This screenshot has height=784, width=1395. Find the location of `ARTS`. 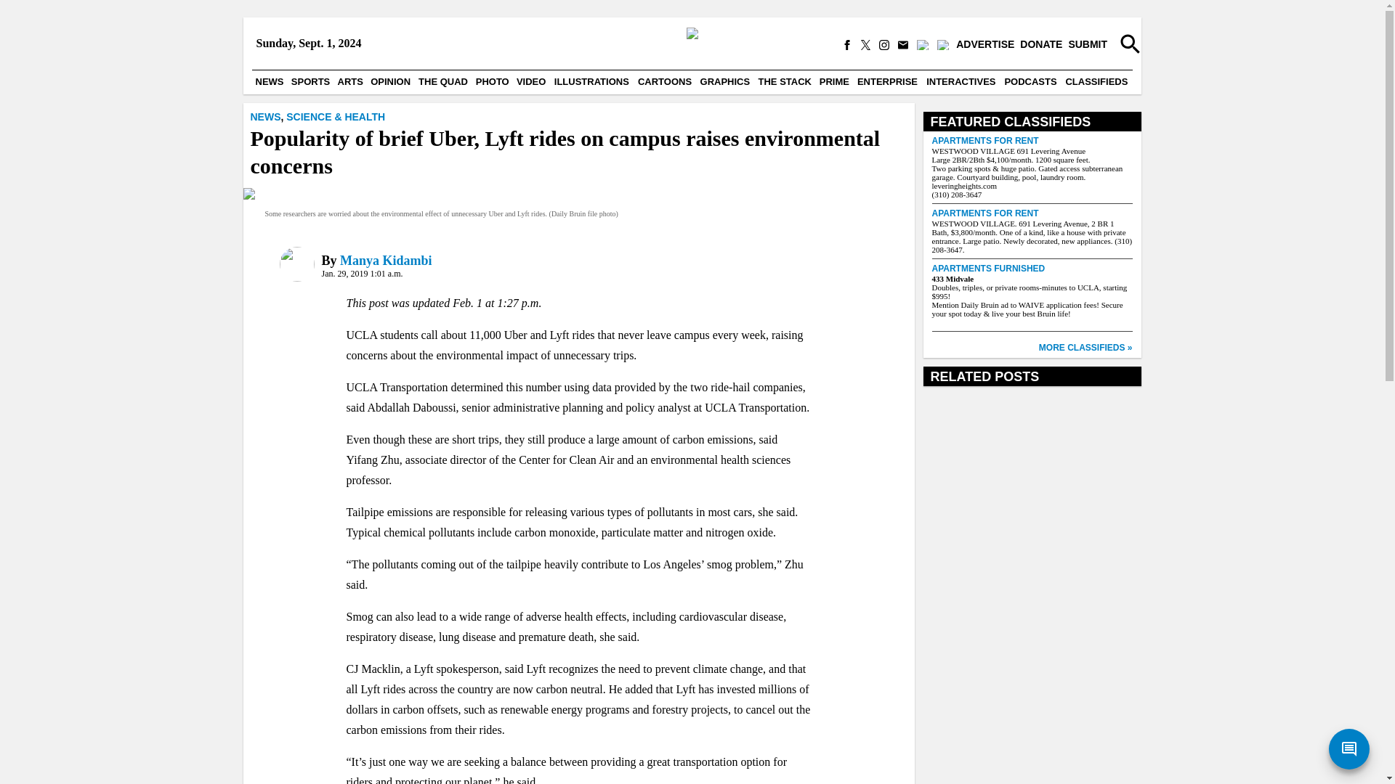

ARTS is located at coordinates (350, 81).